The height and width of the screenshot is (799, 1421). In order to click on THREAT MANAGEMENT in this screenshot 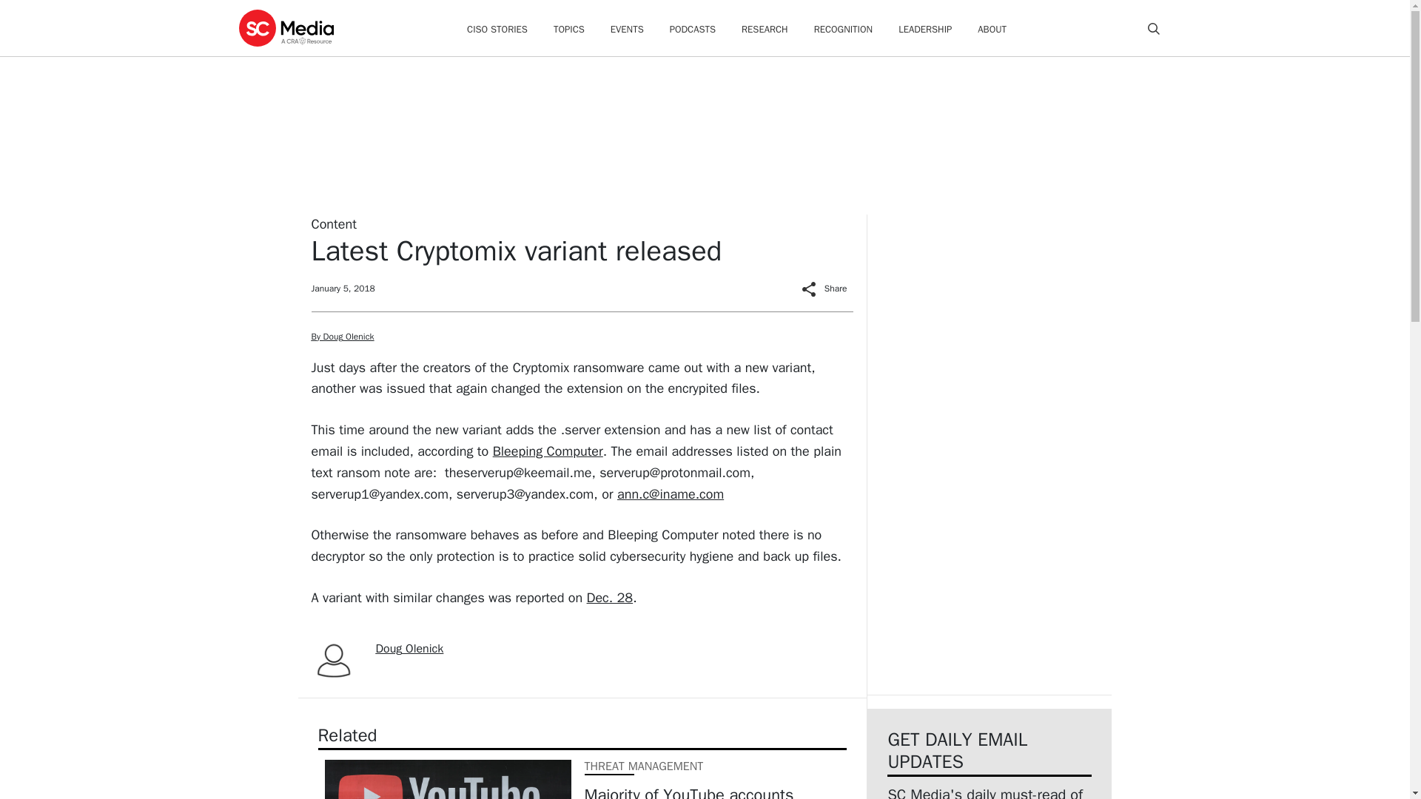, I will do `click(644, 766)`.